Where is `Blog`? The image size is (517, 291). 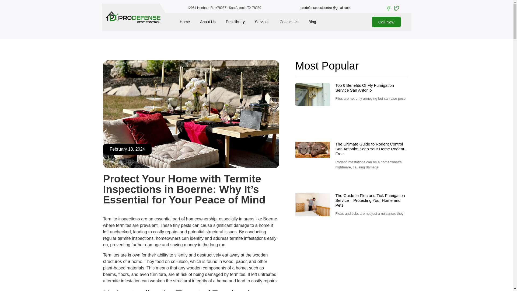
Blog is located at coordinates (312, 22).